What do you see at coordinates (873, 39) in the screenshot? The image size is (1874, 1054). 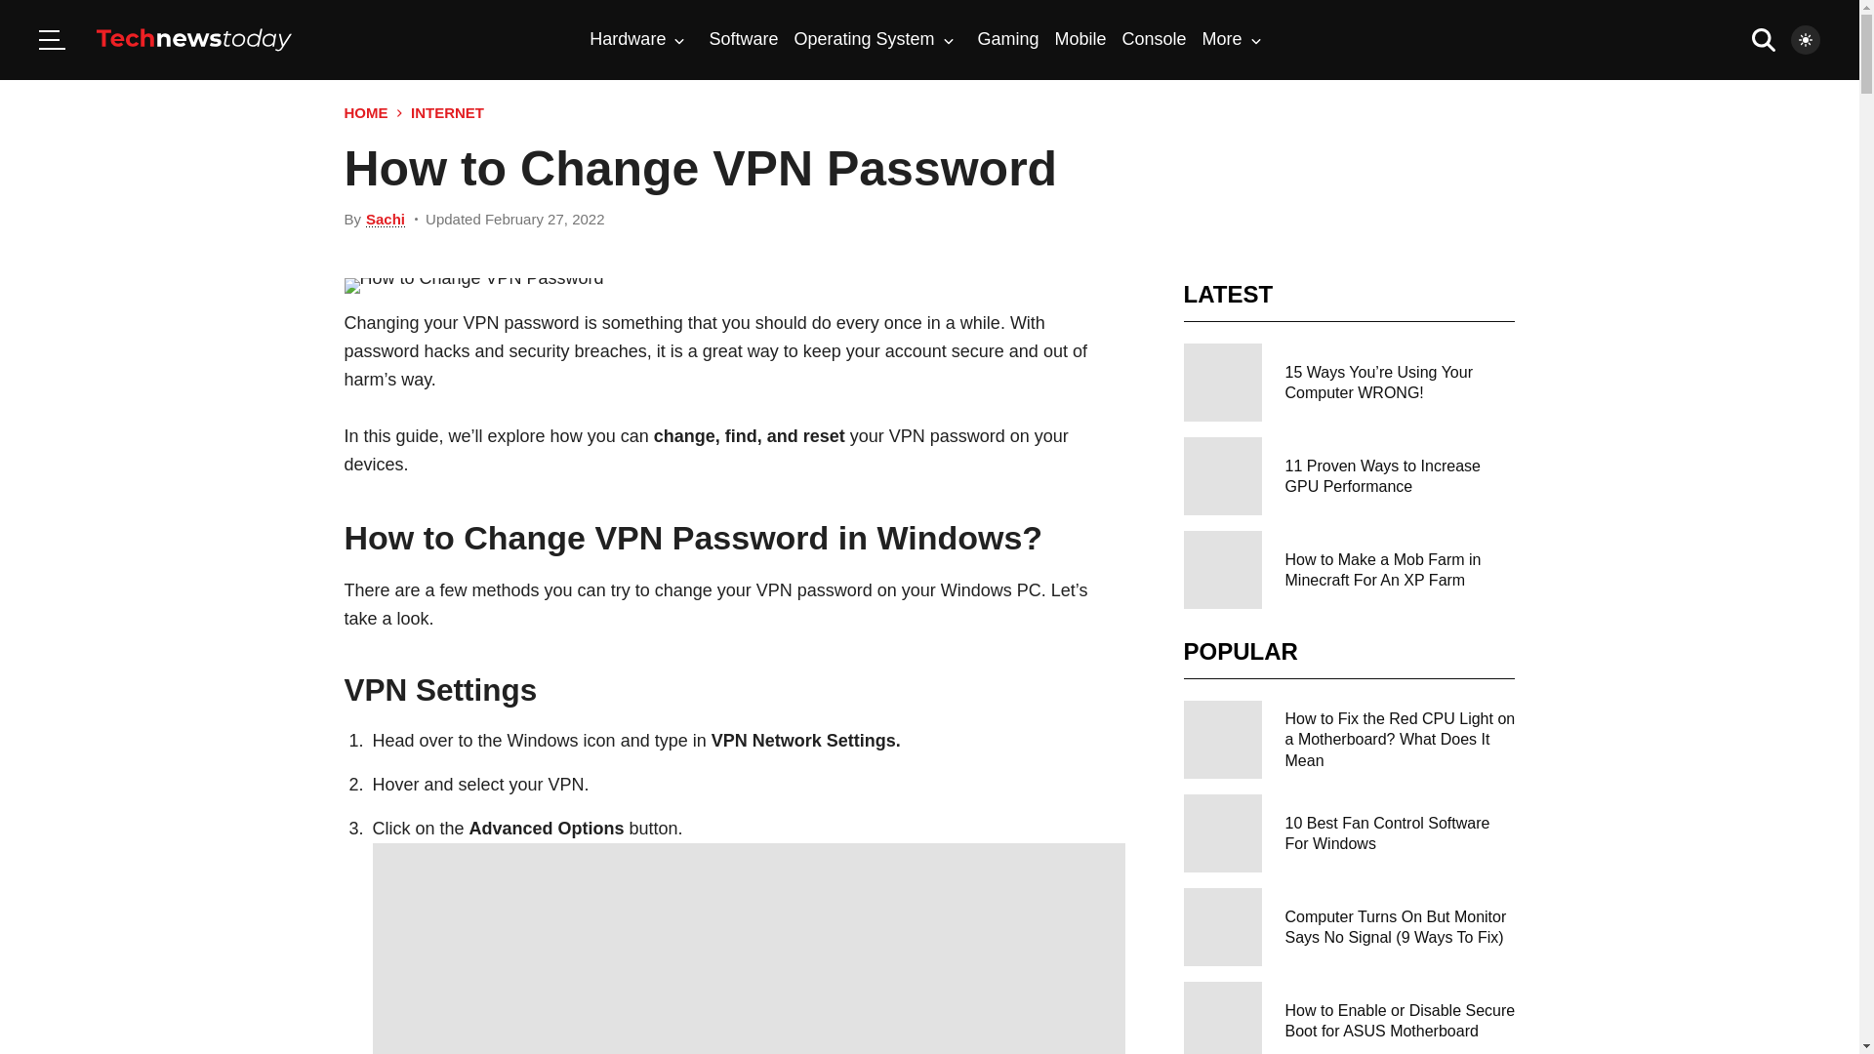 I see `Operating System` at bounding box center [873, 39].